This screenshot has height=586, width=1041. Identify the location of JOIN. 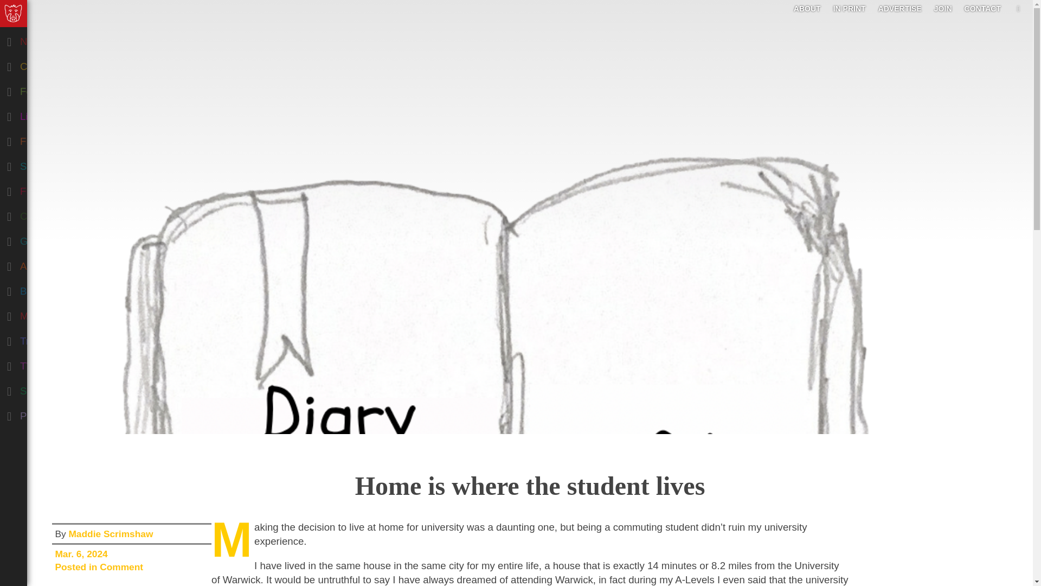
(943, 8).